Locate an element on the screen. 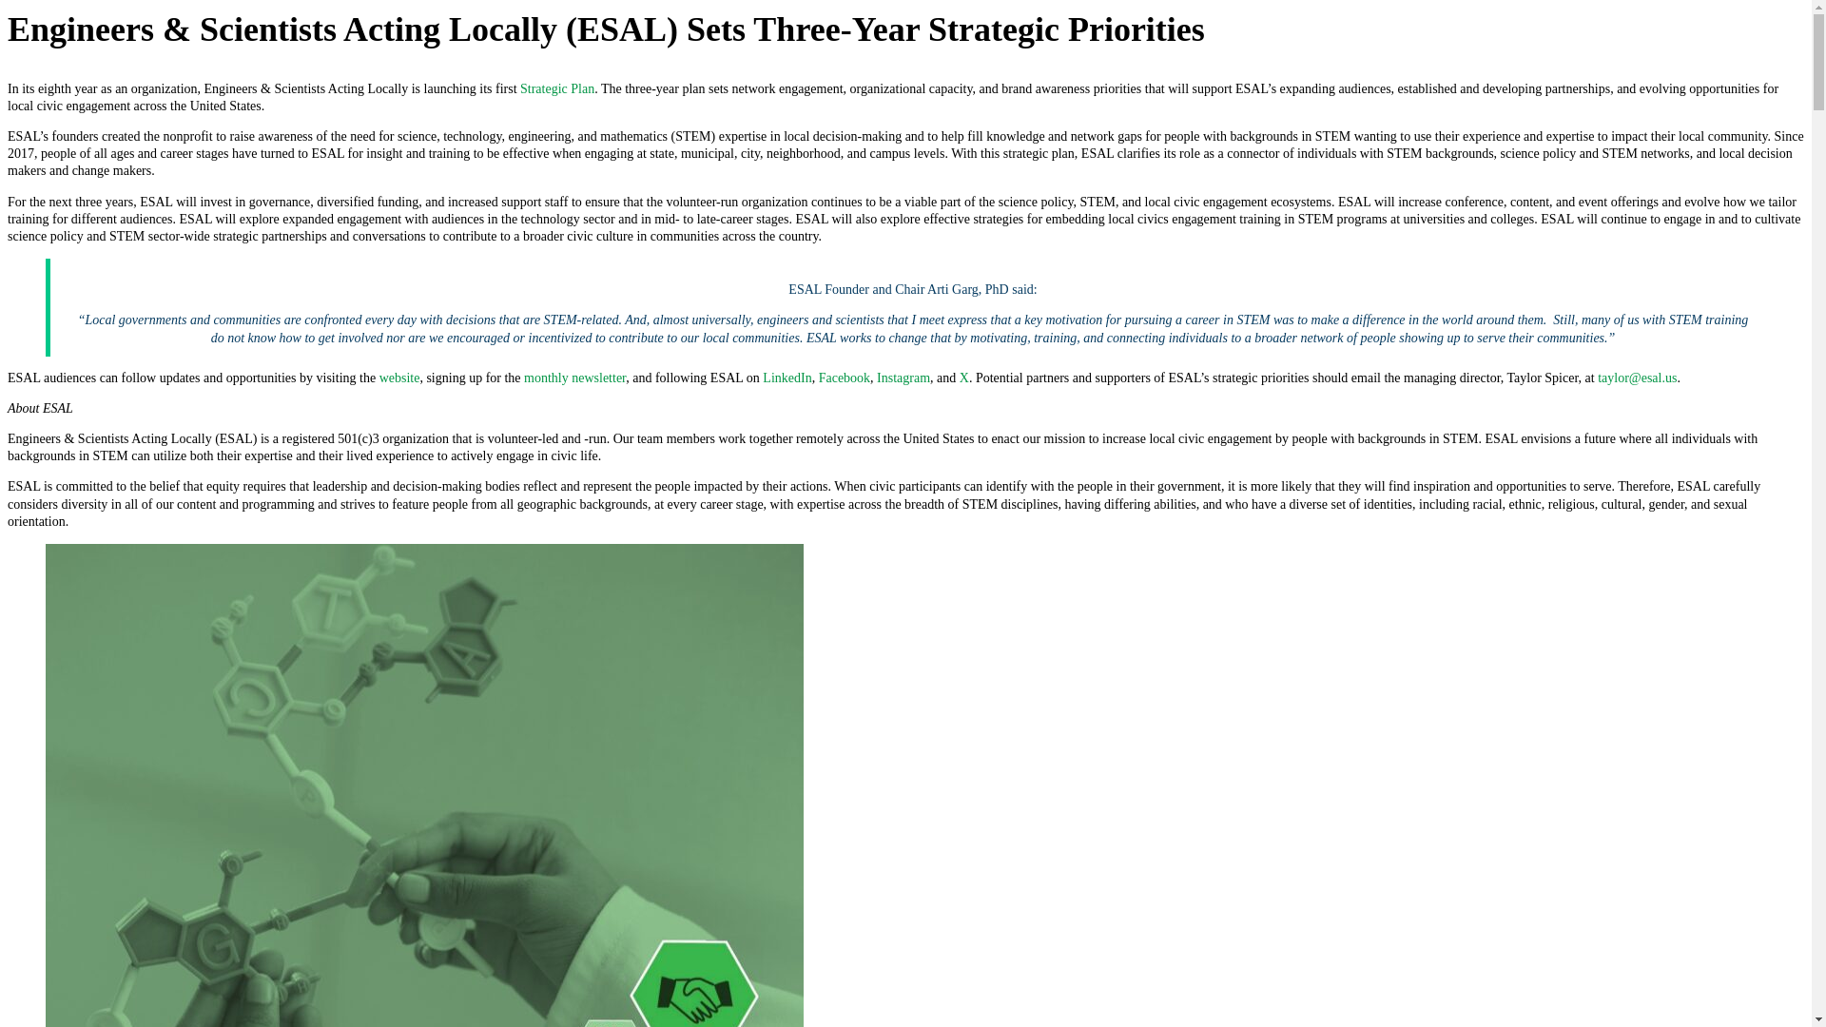 The width and height of the screenshot is (1826, 1027). Strategic Plan is located at coordinates (557, 89).